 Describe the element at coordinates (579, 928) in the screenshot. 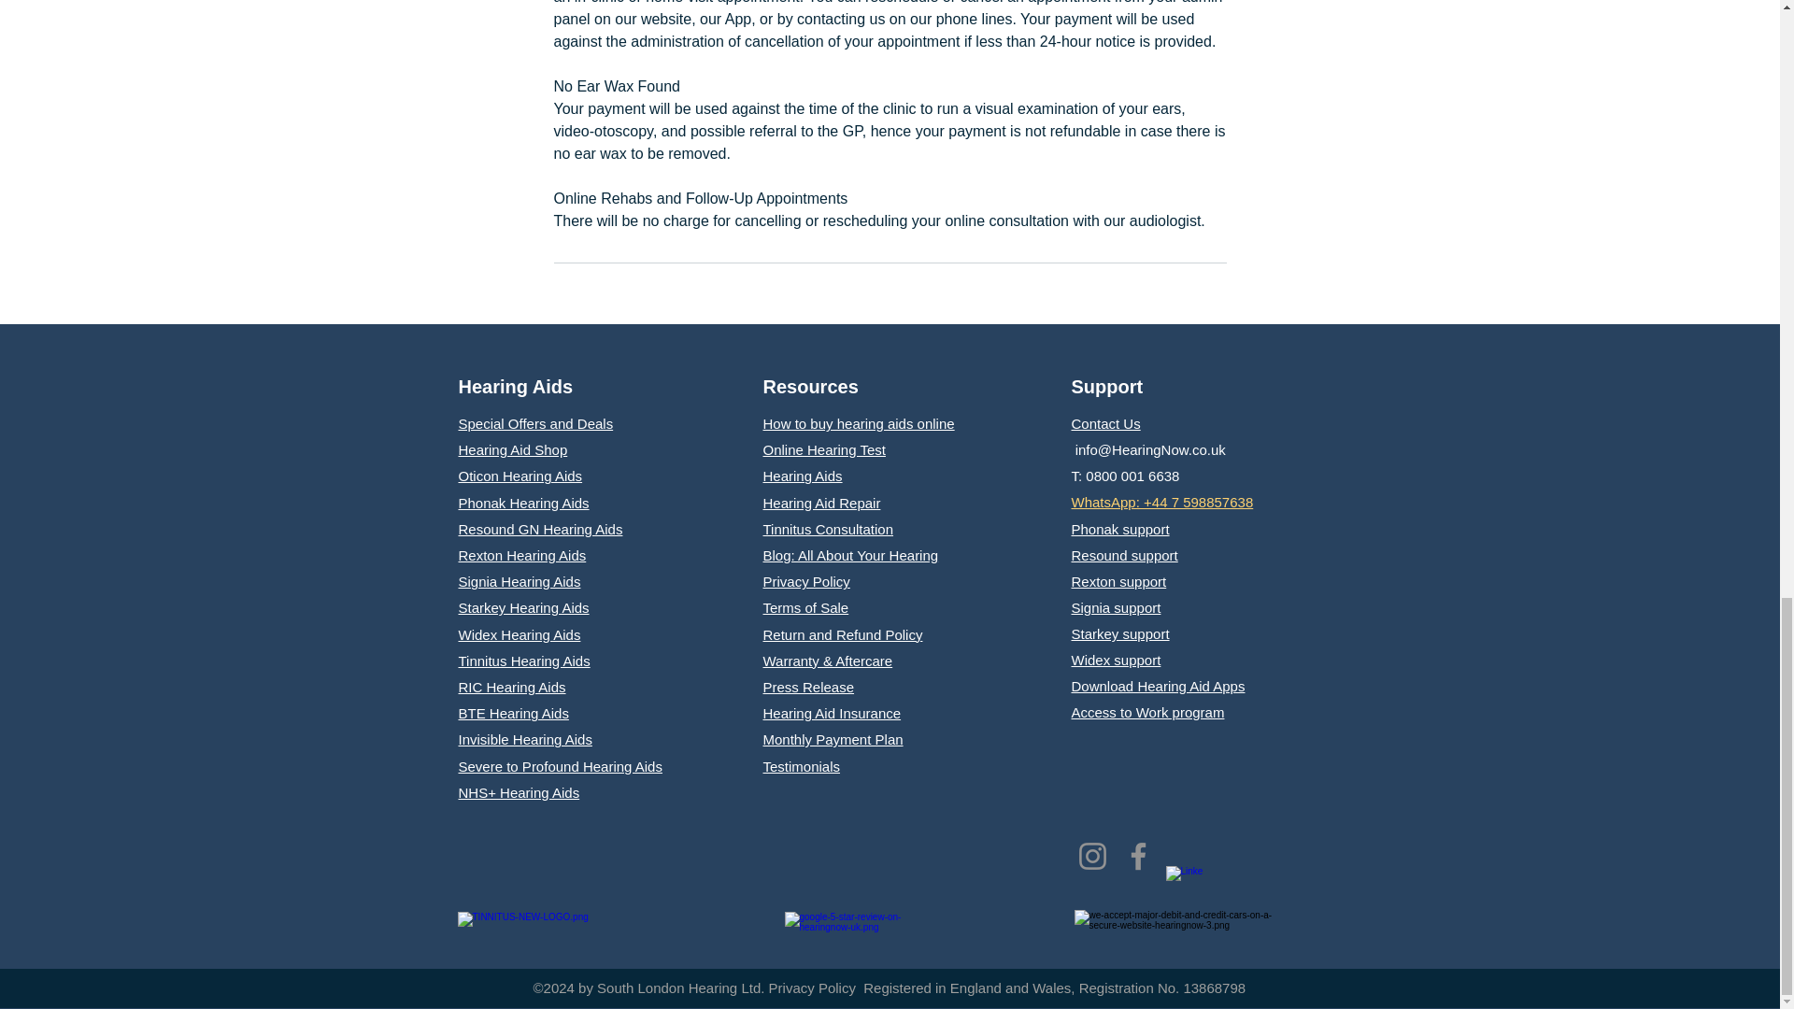

I see `We prvide Tinnitus support ad consulation in South London` at that location.